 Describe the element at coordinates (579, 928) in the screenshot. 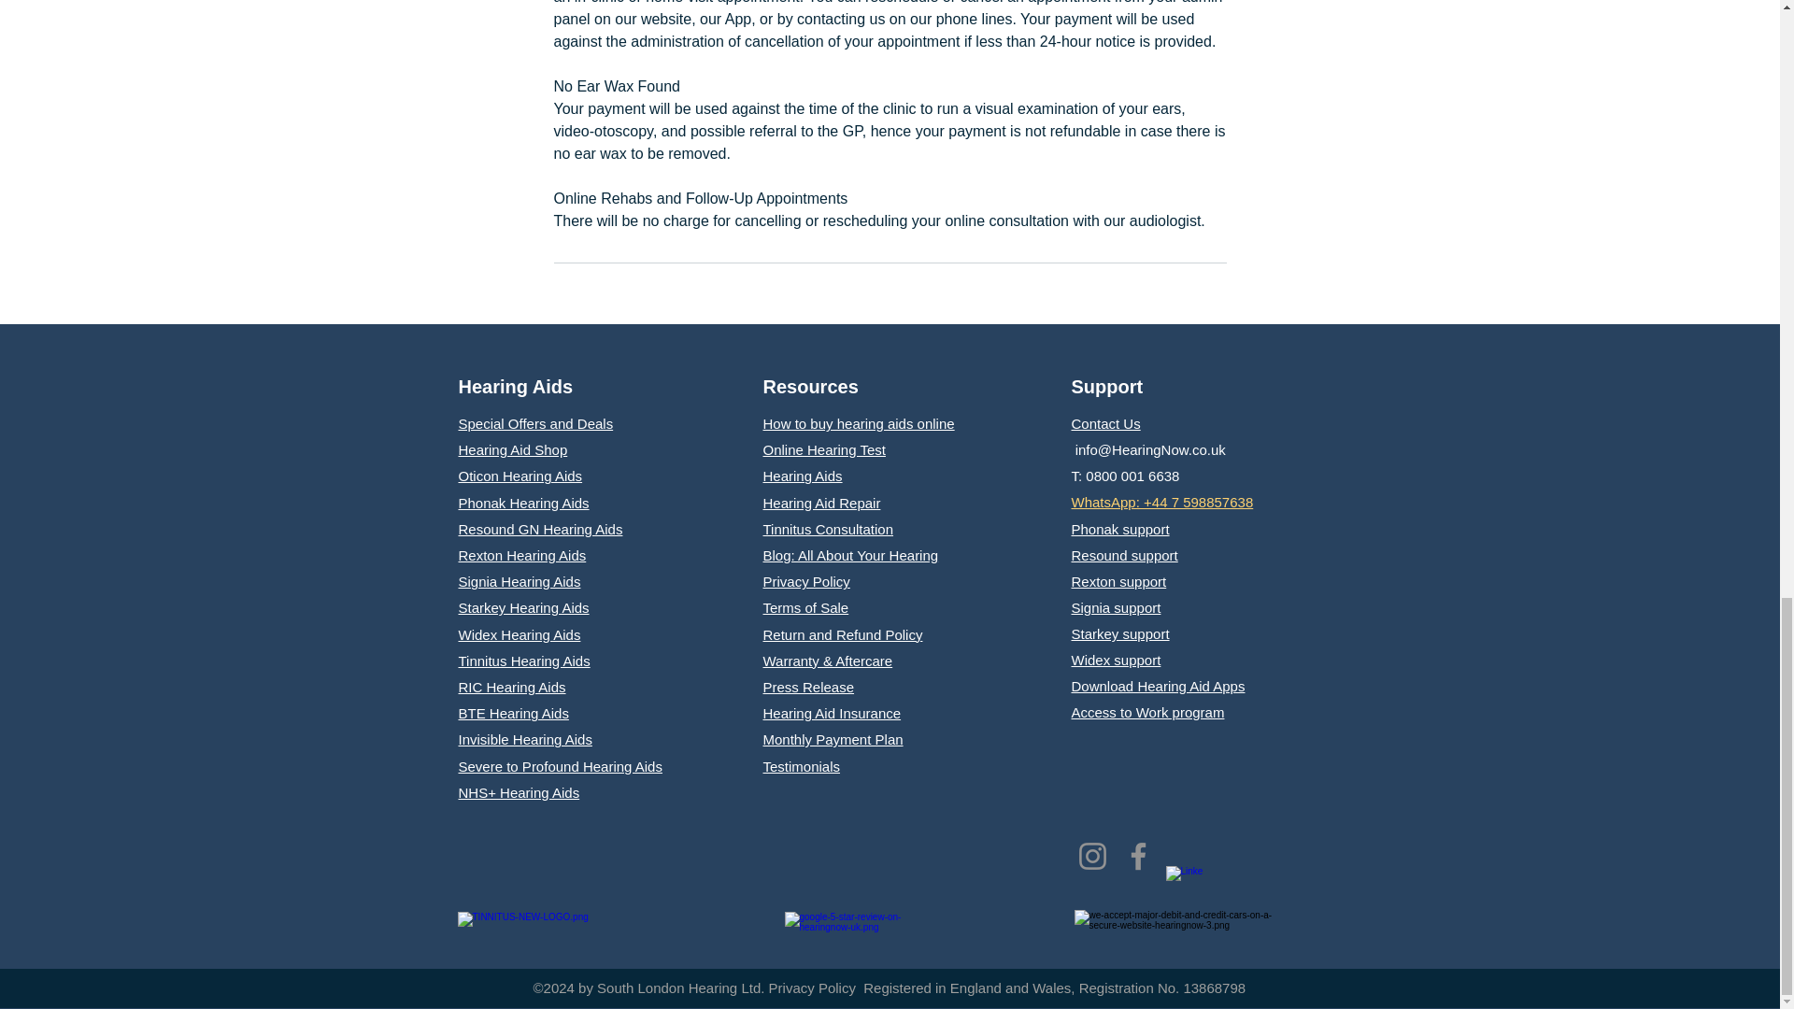

I see `We prvide Tinnitus support ad consulation in South London` at that location.